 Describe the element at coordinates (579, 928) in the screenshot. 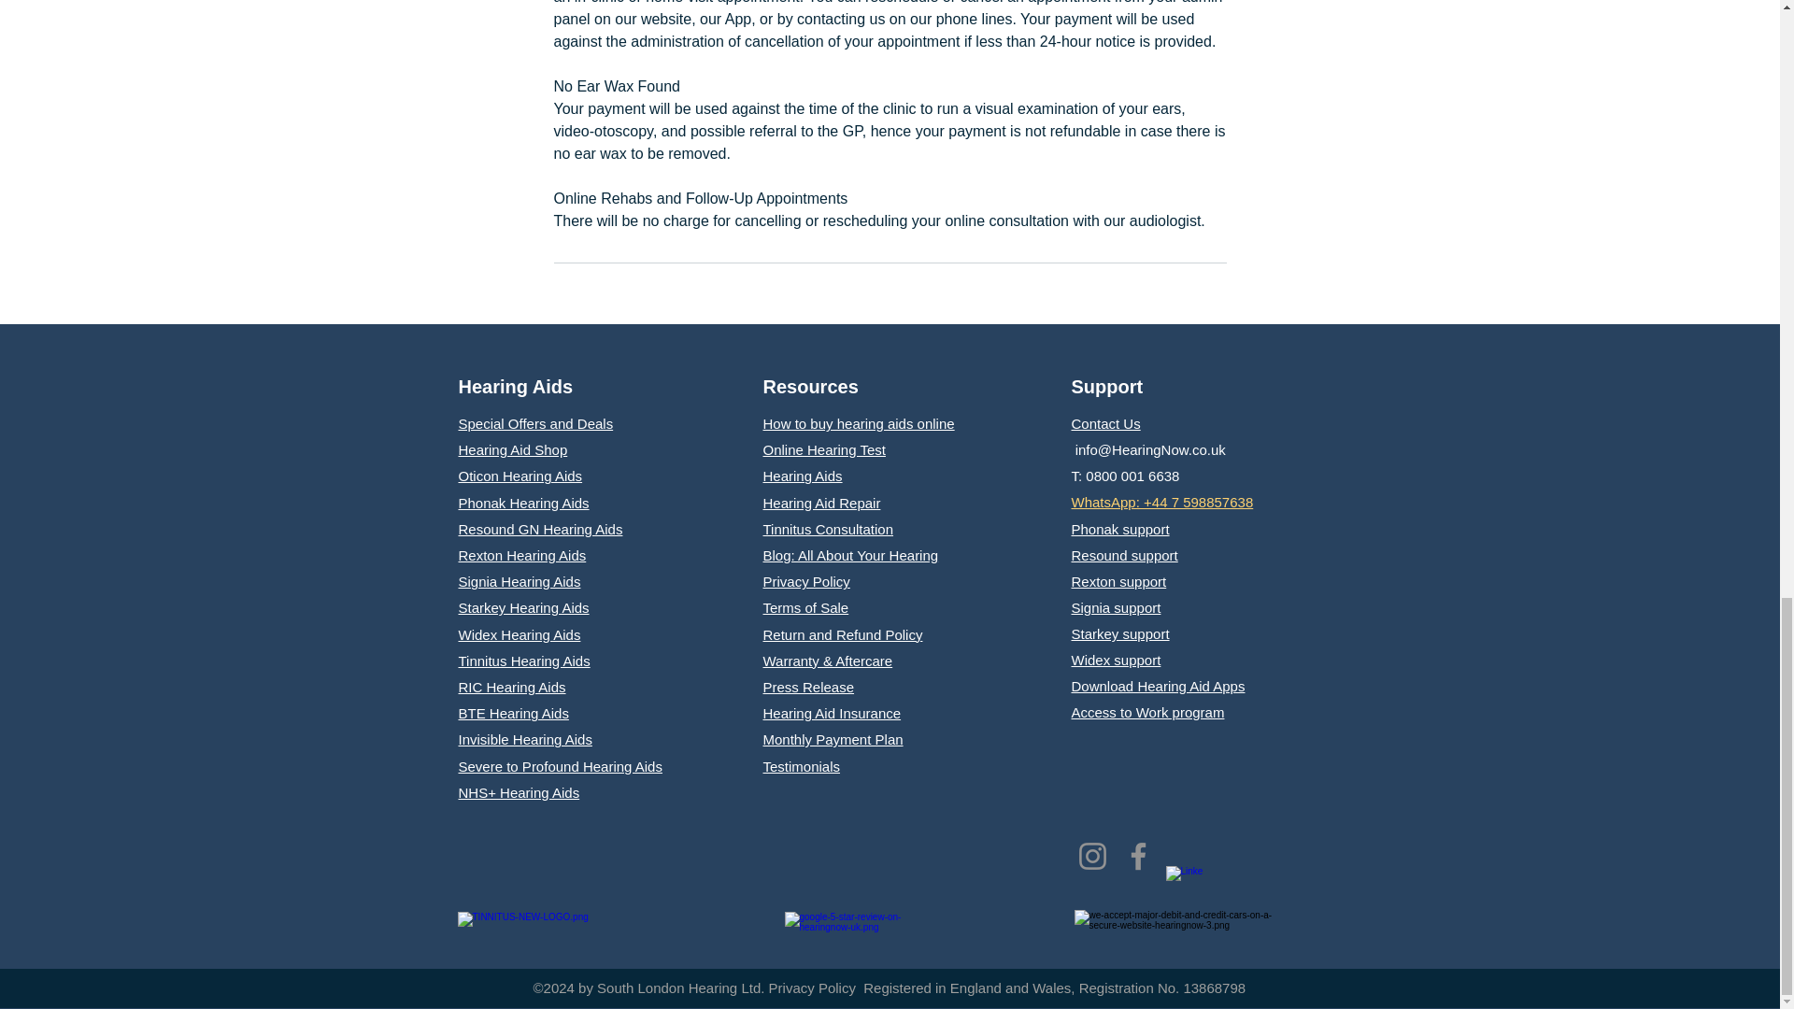

I see `We prvide Tinnitus support ad consulation in South London` at that location.